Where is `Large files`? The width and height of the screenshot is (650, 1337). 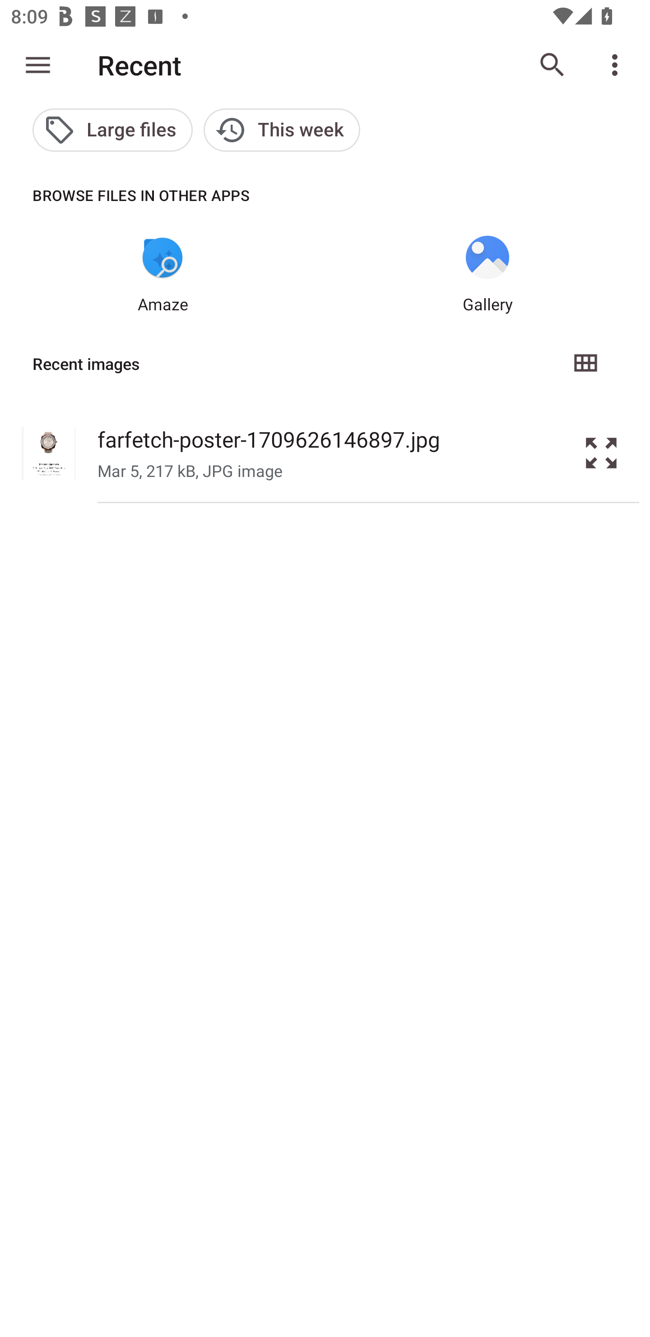
Large files is located at coordinates (113, 130).